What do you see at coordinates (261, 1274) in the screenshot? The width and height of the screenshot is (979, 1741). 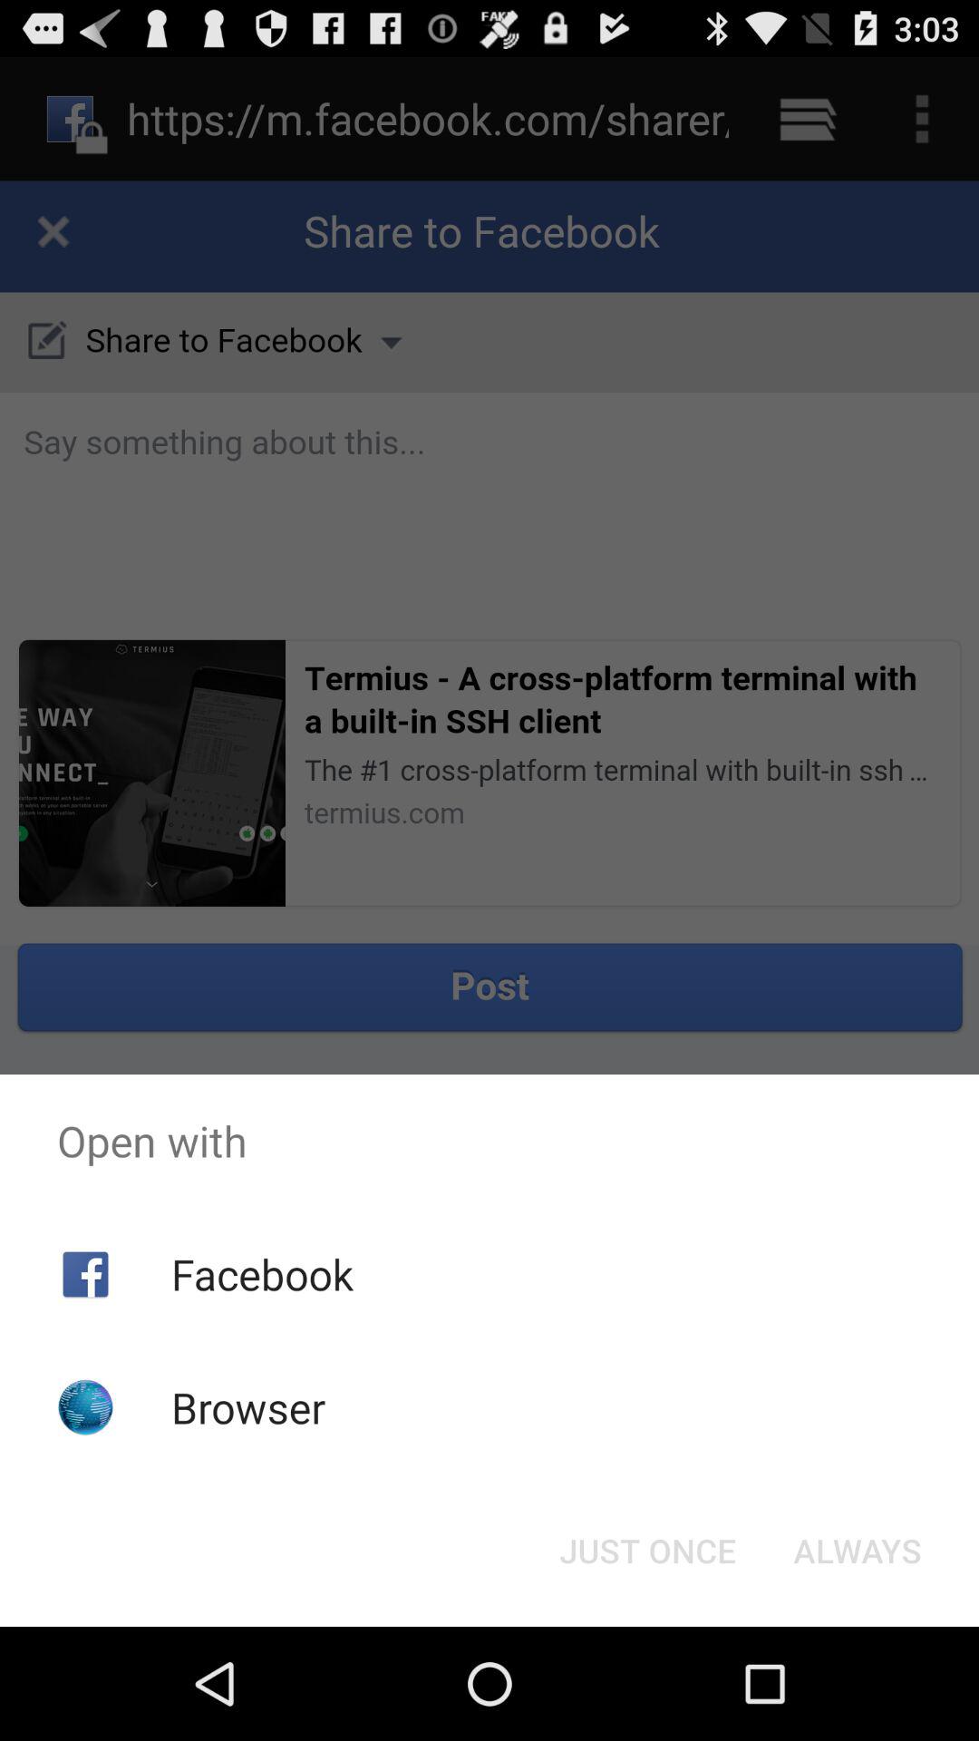 I see `tap the app below open with app` at bounding box center [261, 1274].